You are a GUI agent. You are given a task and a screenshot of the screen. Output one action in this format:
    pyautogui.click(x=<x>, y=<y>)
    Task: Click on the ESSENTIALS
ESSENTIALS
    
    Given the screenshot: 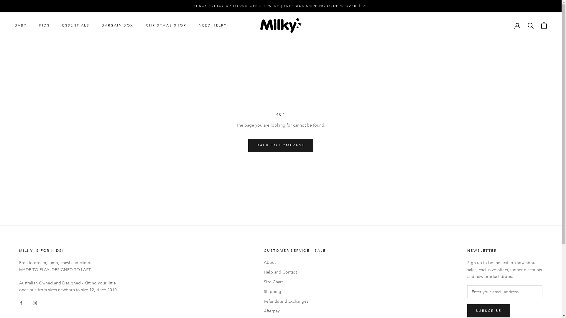 What is the action you would take?
    pyautogui.click(x=76, y=25)
    